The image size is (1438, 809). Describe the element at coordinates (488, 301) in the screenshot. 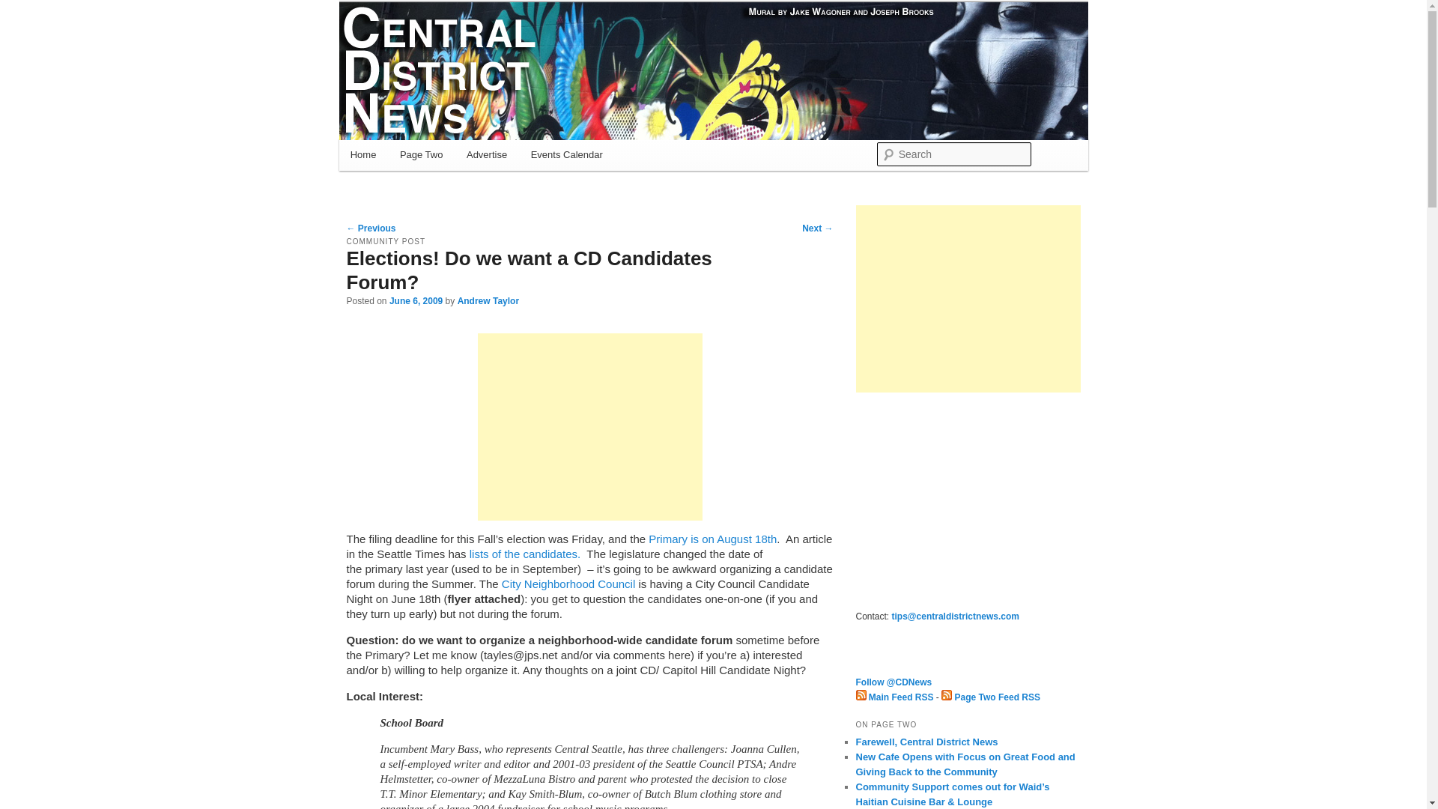

I see `Andrew Taylor` at that location.